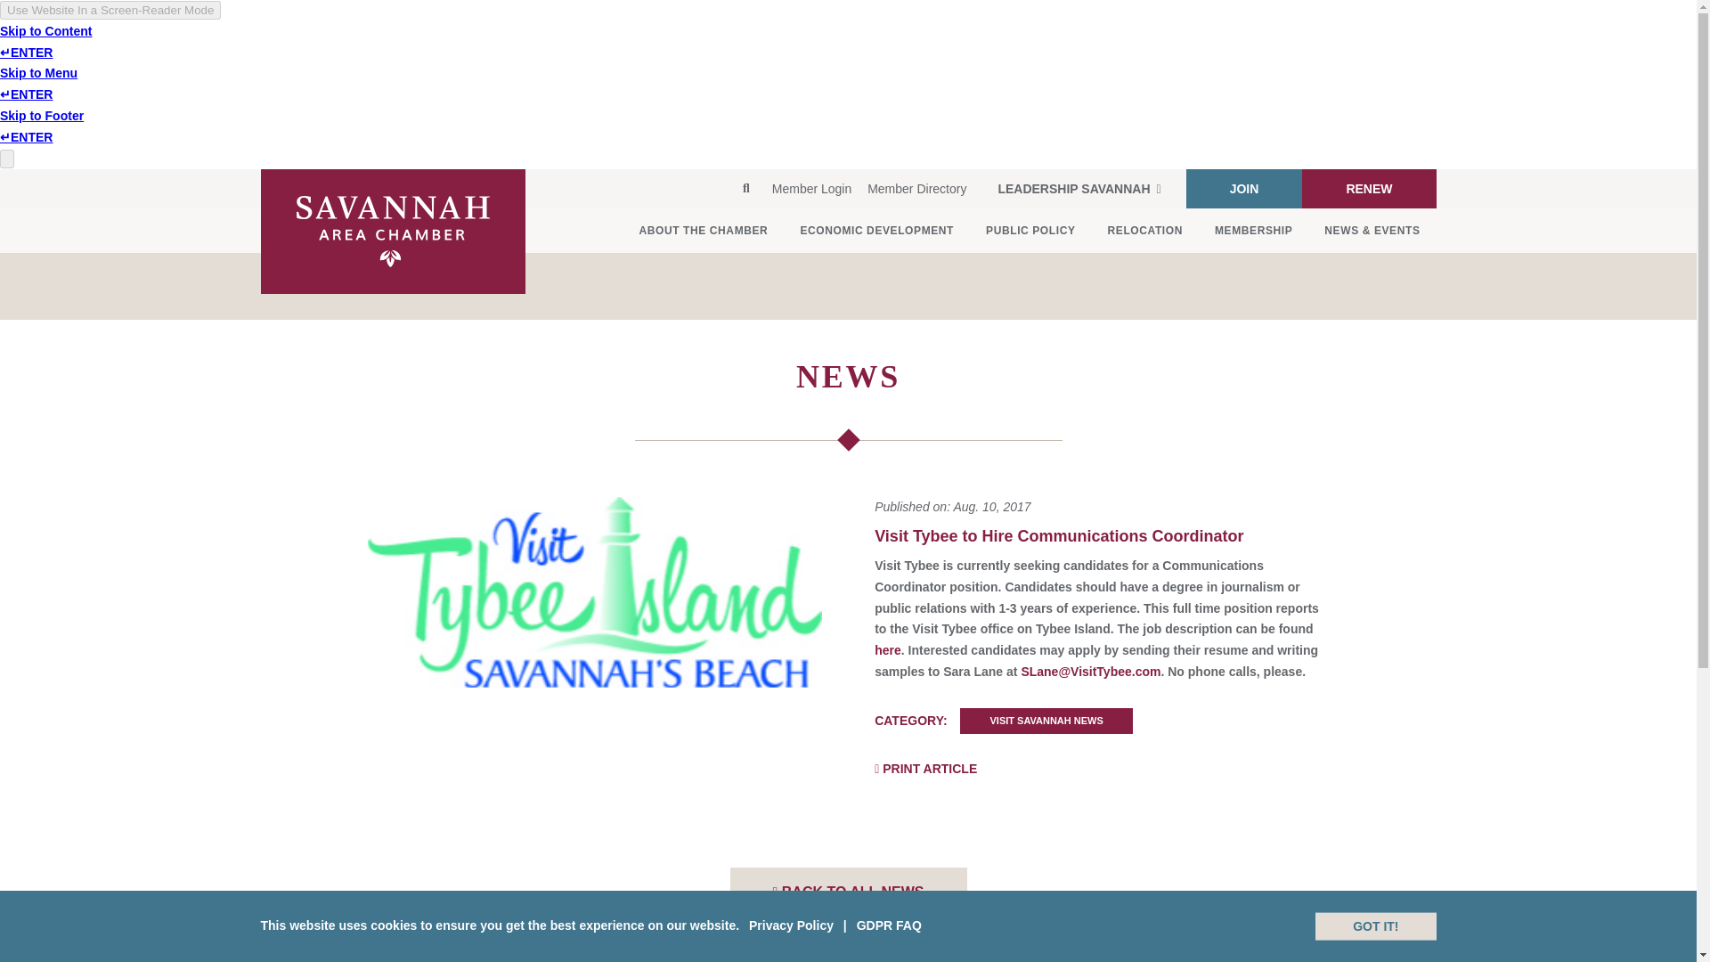 The height and width of the screenshot is (962, 1710). What do you see at coordinates (876, 231) in the screenshot?
I see `ECONOMIC DEVELOPMENT` at bounding box center [876, 231].